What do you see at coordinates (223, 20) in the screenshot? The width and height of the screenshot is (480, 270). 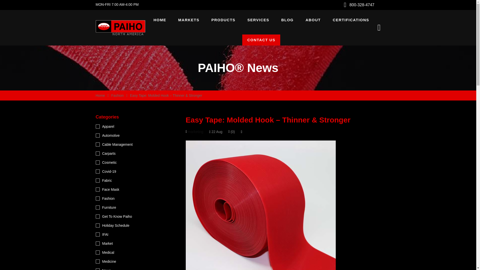 I see `PRODUCTS` at bounding box center [223, 20].